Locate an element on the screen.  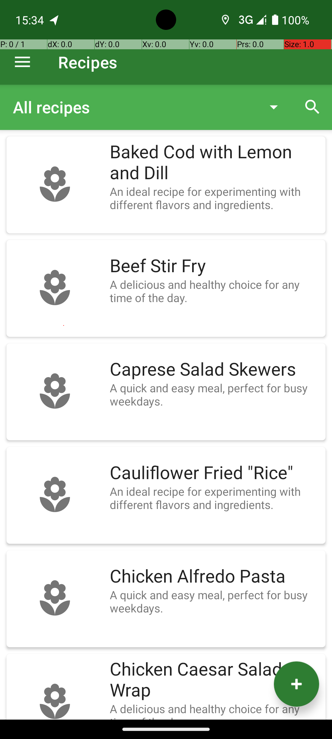
Chicken Caesar Salad Wrap is located at coordinates (215, 680).